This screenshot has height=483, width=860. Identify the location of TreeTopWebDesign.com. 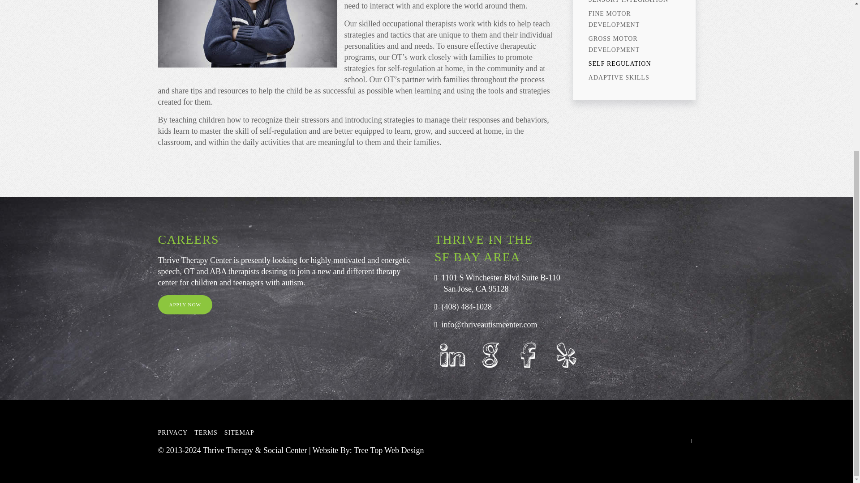
(389, 450).